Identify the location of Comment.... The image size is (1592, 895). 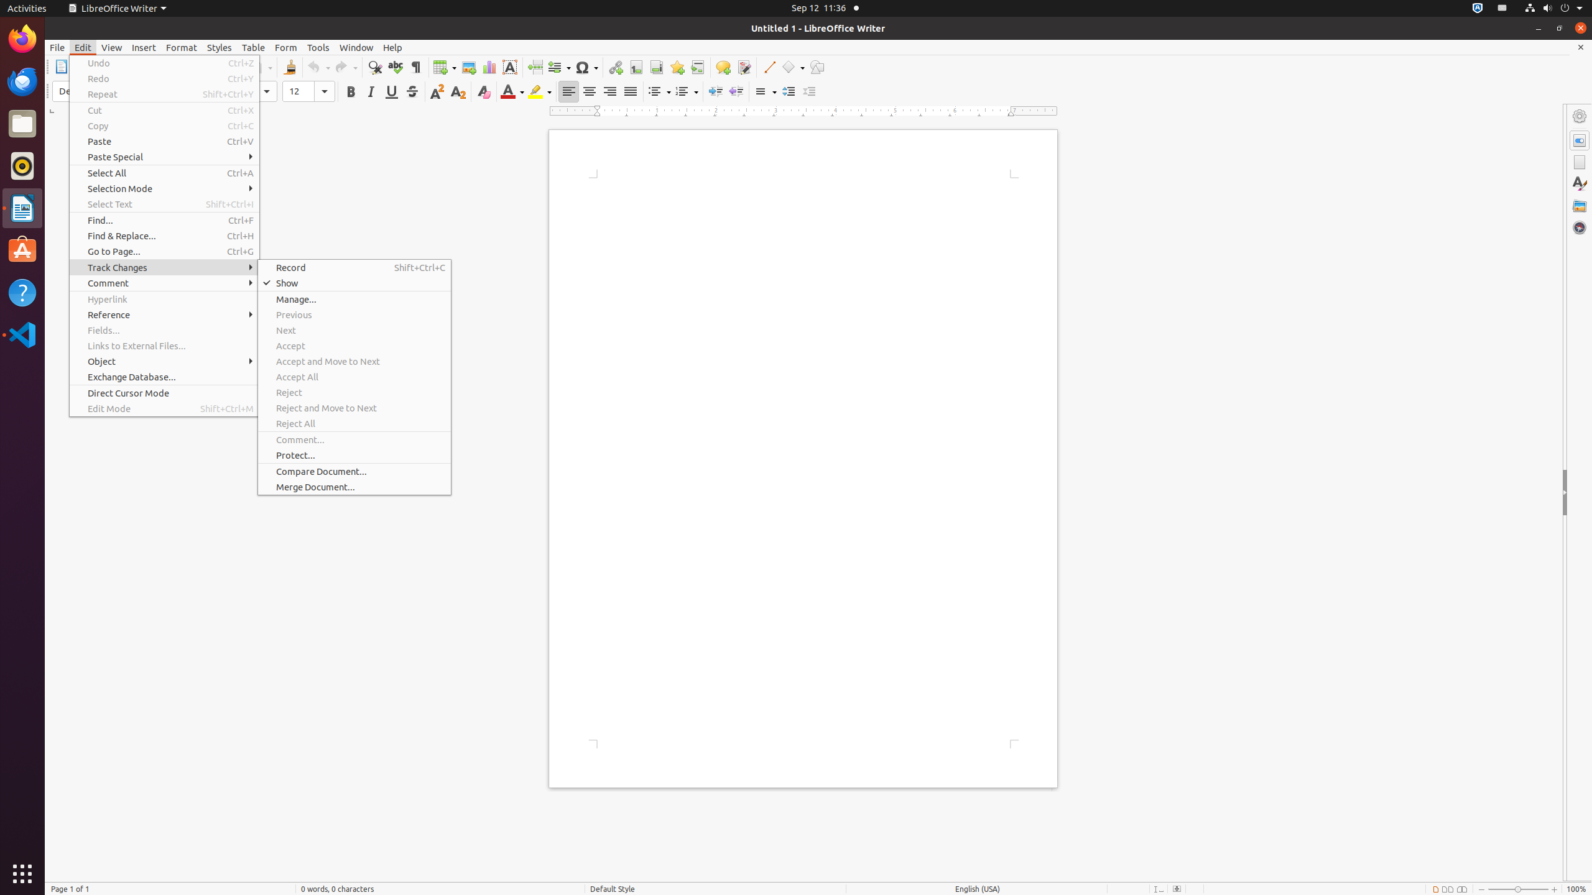
(354, 440).